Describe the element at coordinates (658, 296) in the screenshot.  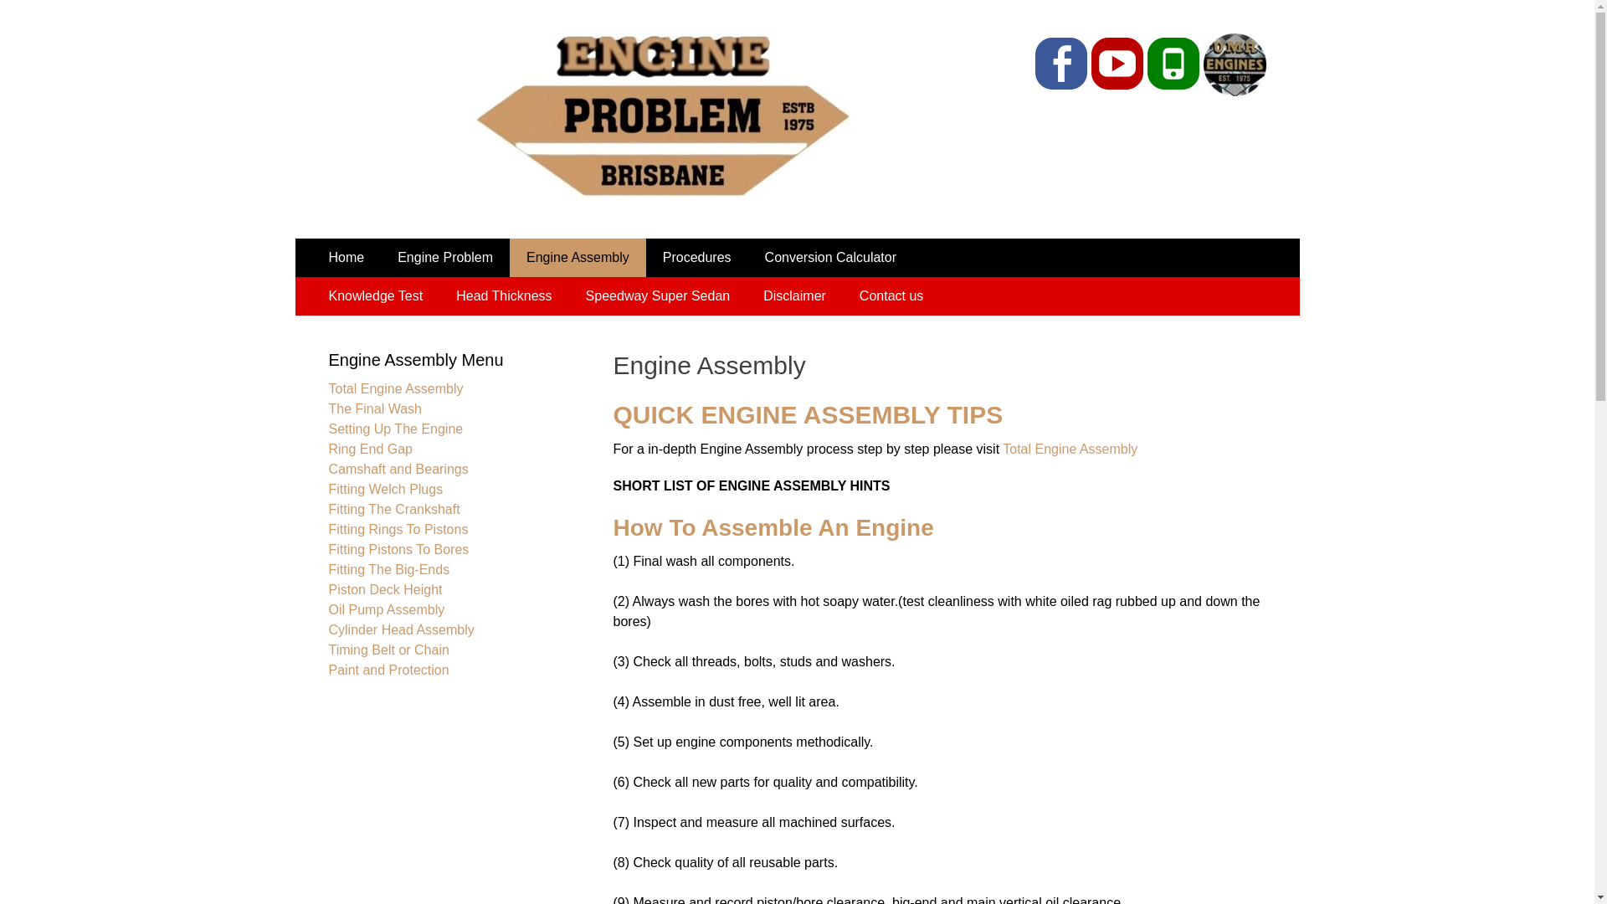
I see `Speedway Super Sedan` at that location.